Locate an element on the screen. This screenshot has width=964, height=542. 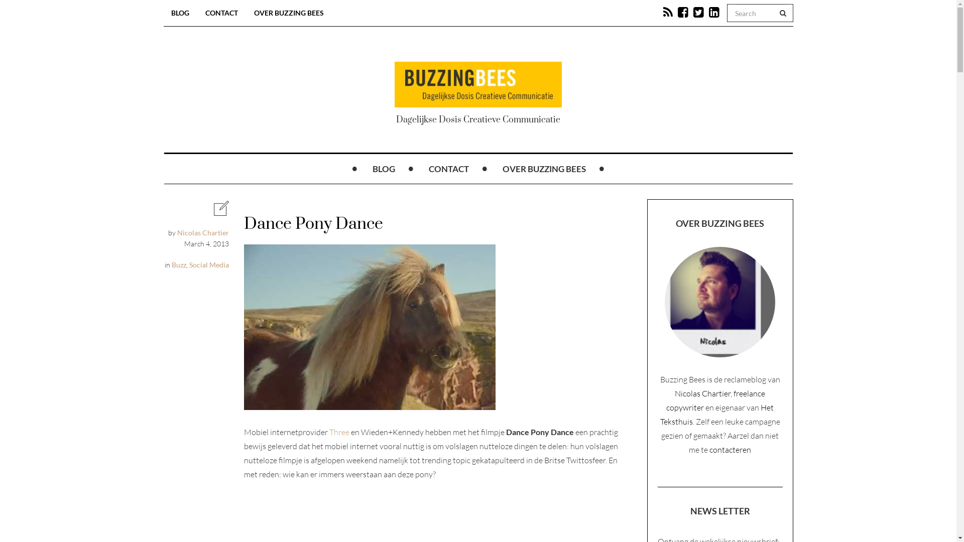
Dance Pony Dance is located at coordinates (313, 224).